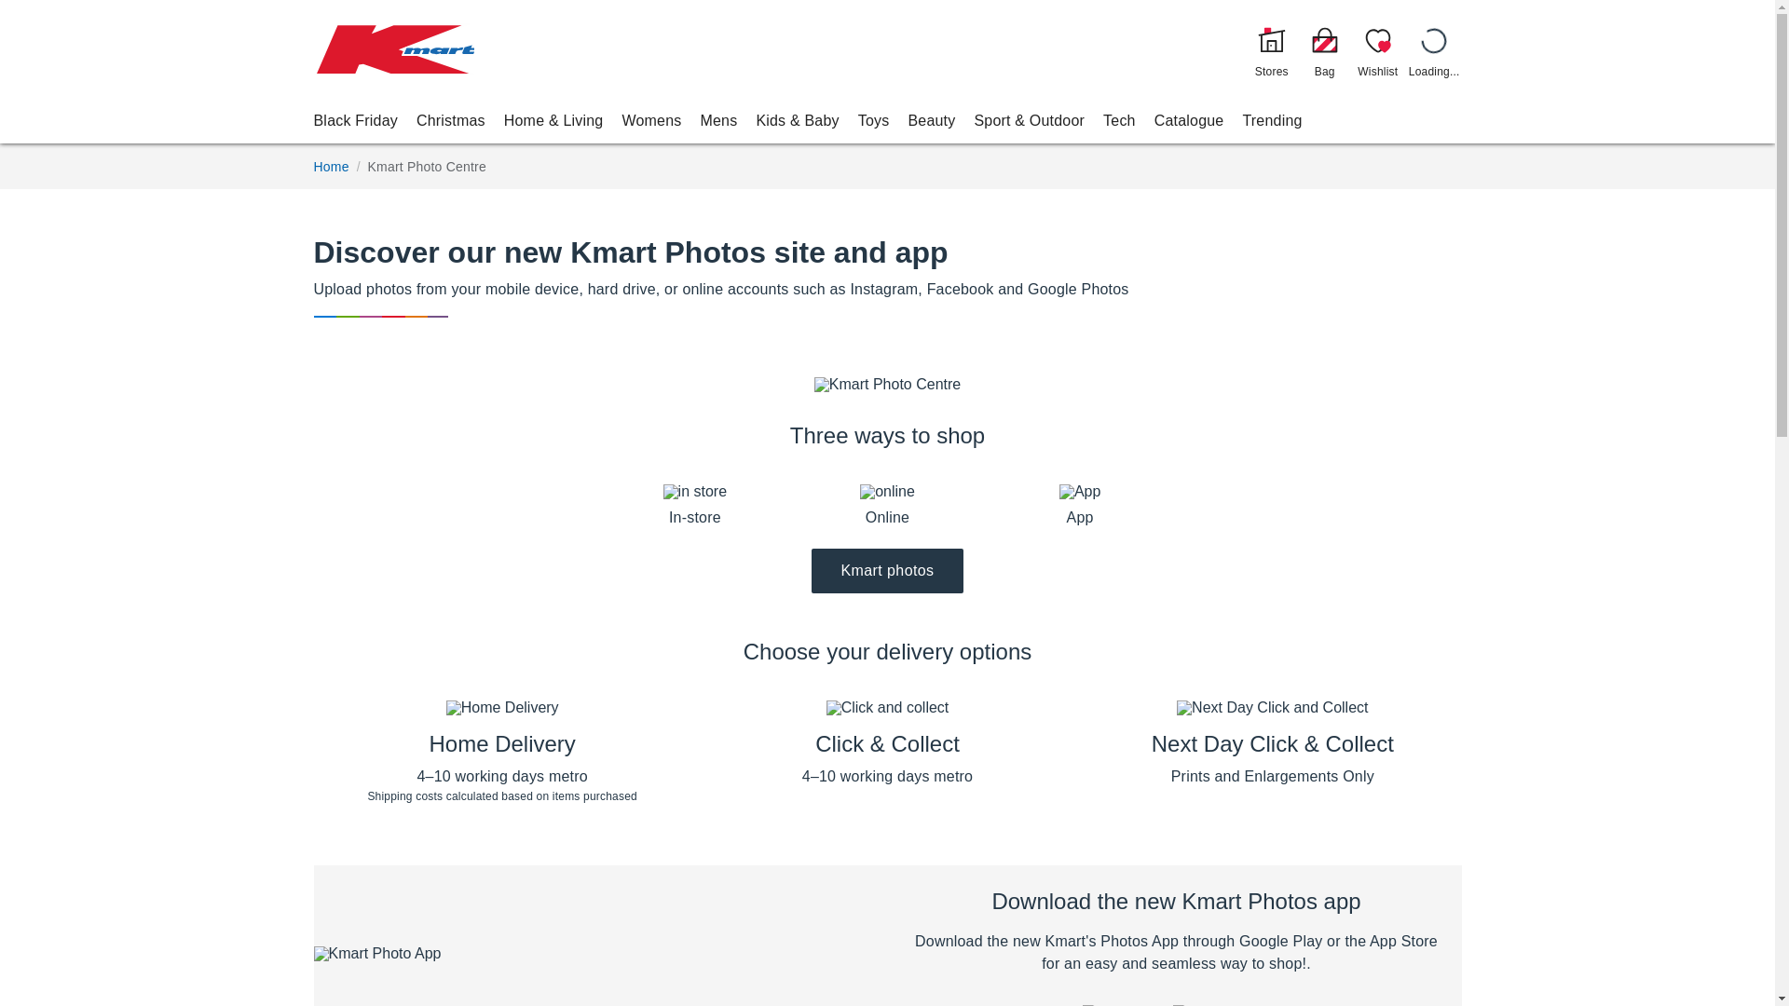 This screenshot has height=1006, width=1789. I want to click on Catalogue, so click(1189, 121).